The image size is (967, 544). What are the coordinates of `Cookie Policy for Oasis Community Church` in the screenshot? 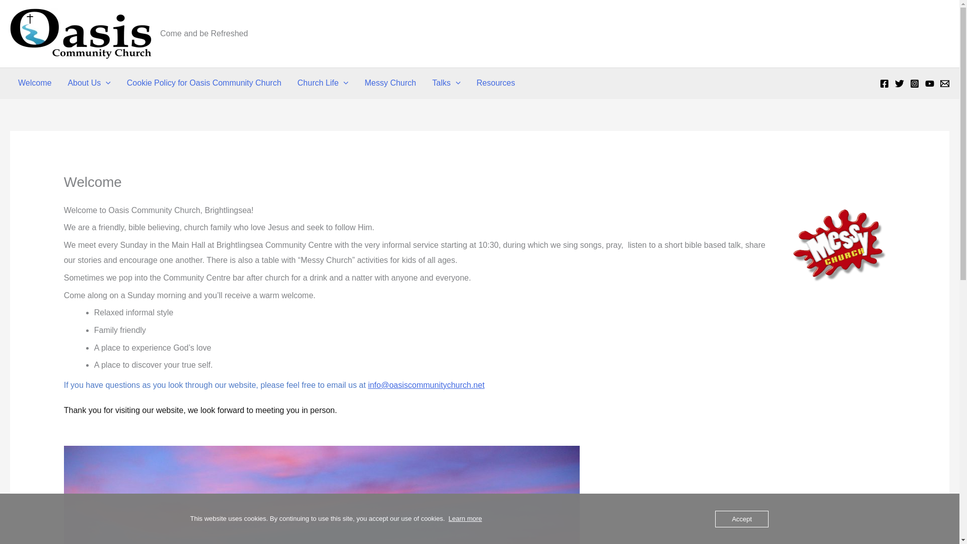 It's located at (204, 83).